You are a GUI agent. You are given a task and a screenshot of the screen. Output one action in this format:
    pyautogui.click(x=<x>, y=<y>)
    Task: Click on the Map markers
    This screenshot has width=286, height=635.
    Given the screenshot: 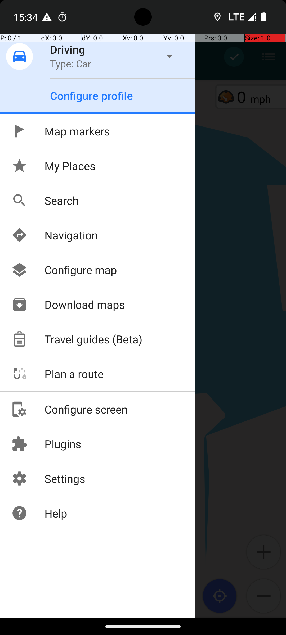 What is the action you would take?
    pyautogui.click(x=60, y=131)
    